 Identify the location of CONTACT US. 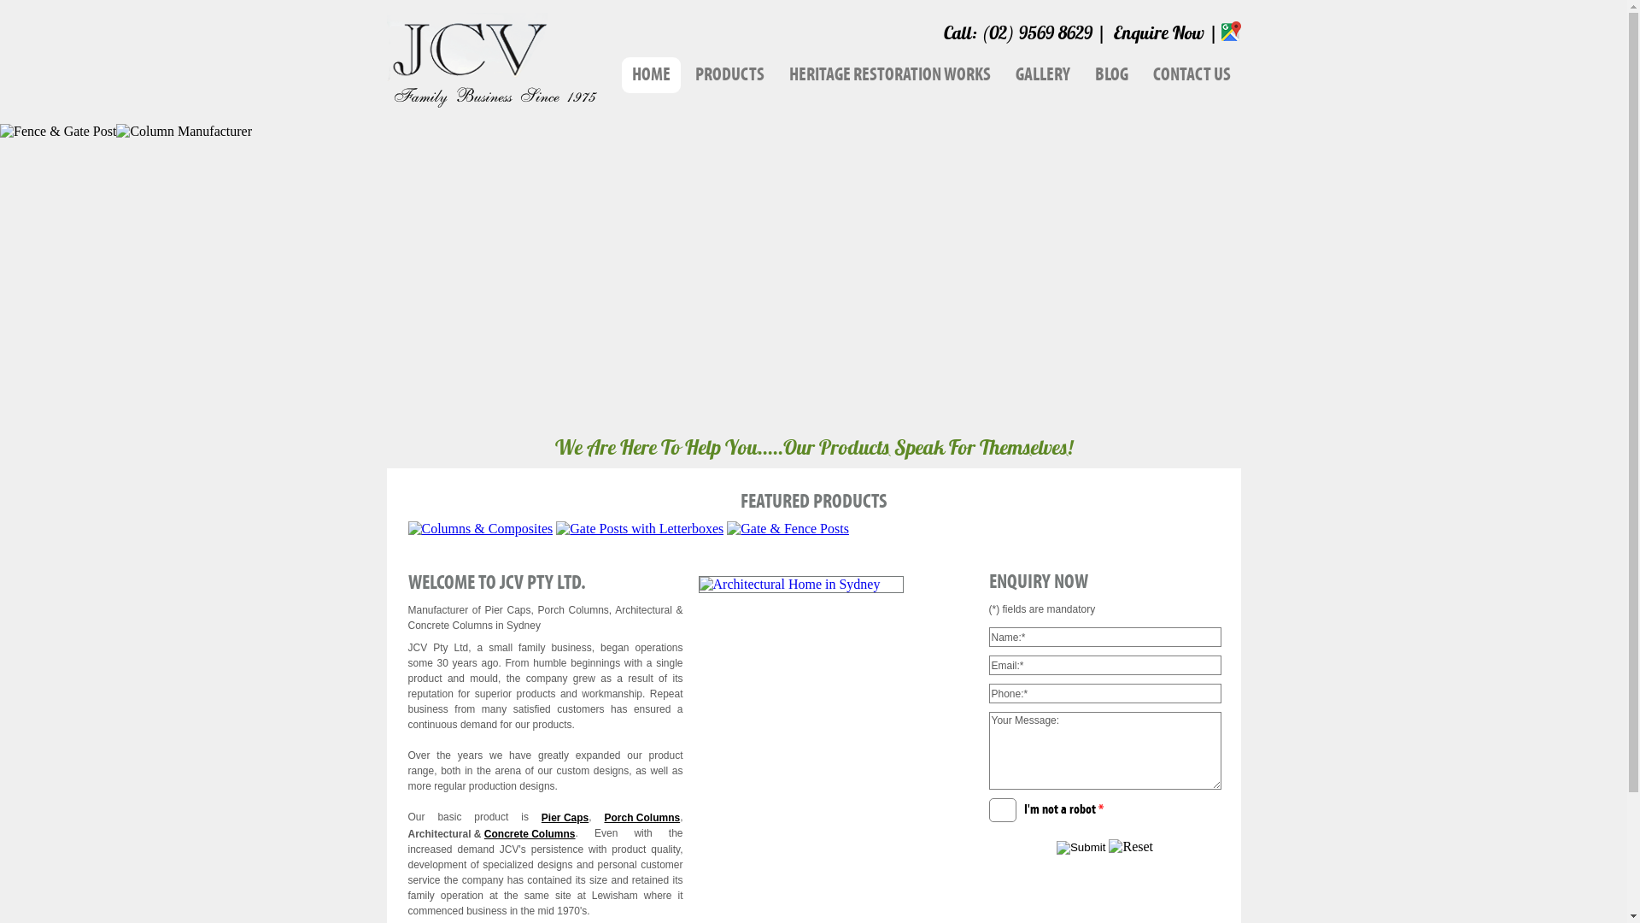
(1192, 75).